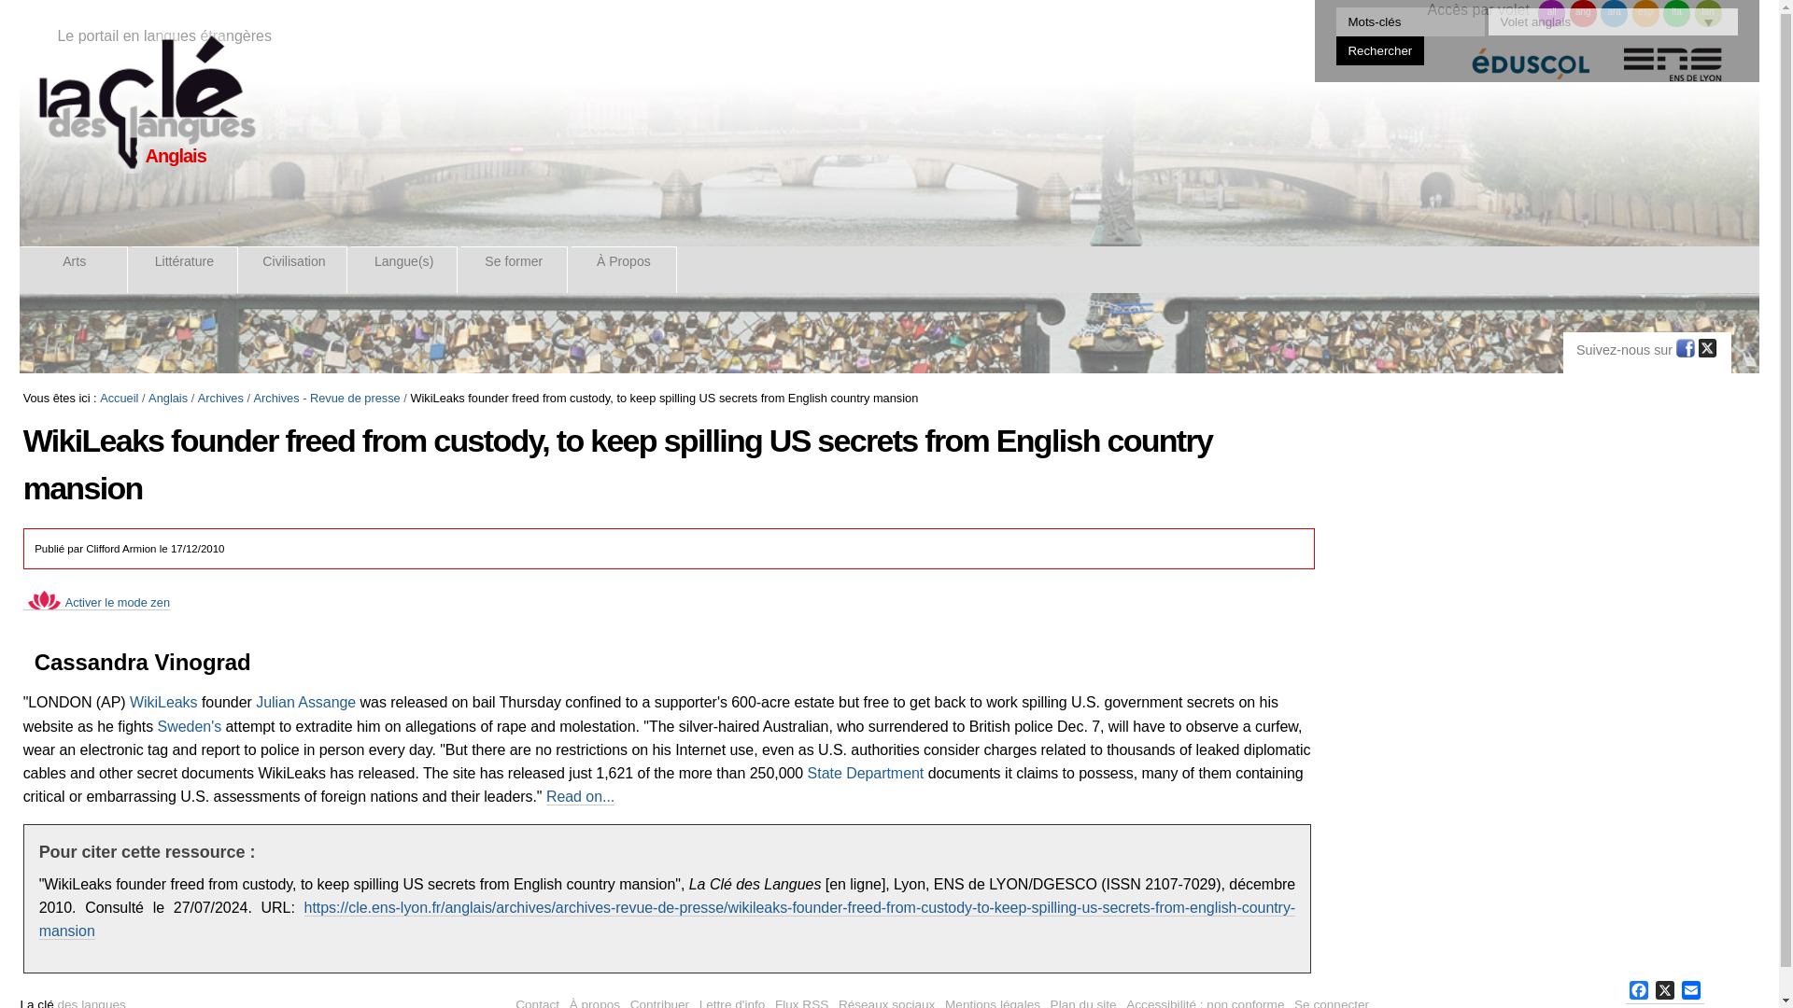  What do you see at coordinates (1673, 73) in the screenshot?
I see `ENS Lyon` at bounding box center [1673, 73].